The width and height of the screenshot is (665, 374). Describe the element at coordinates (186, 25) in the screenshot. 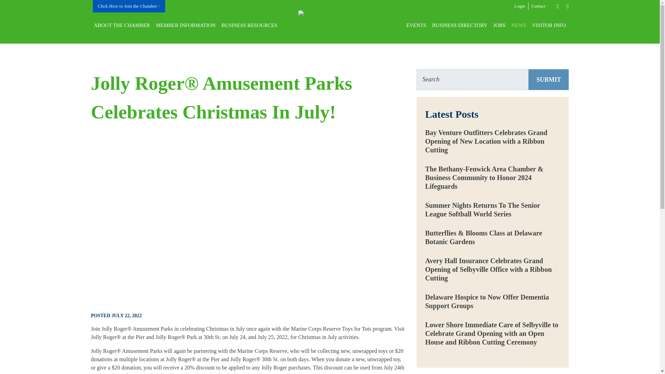

I see `MEMBER INFORMATION` at that location.